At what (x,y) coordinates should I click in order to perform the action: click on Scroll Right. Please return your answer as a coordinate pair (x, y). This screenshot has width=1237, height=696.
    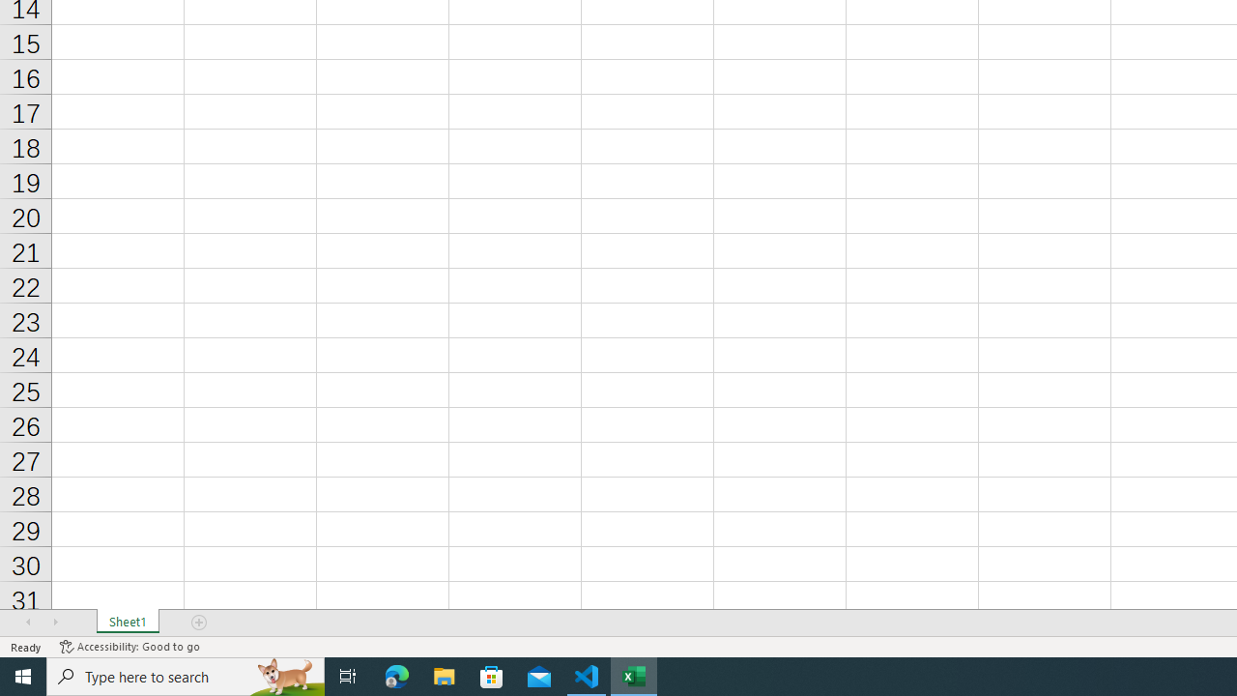
    Looking at the image, I should click on (55, 623).